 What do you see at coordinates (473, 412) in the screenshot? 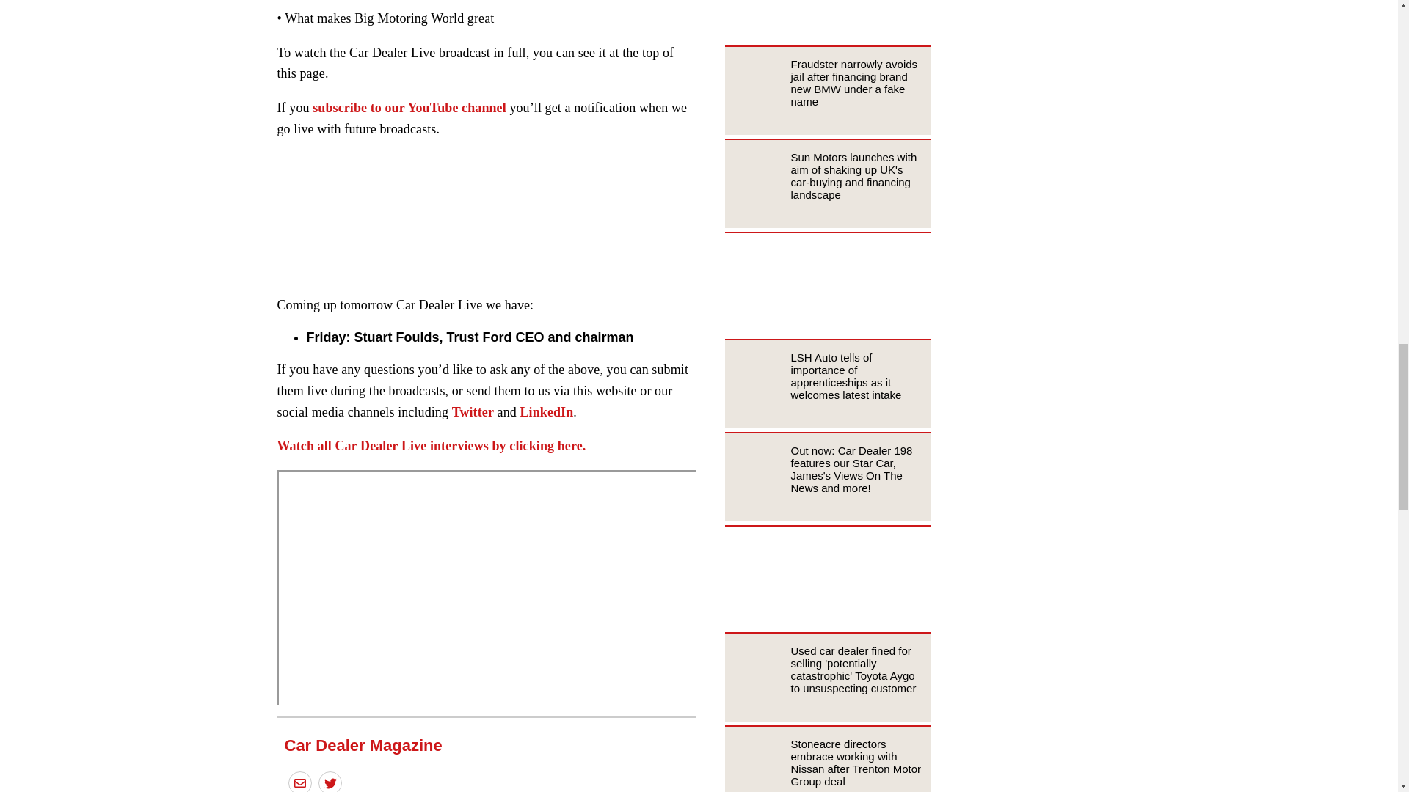
I see `Twitter` at bounding box center [473, 412].